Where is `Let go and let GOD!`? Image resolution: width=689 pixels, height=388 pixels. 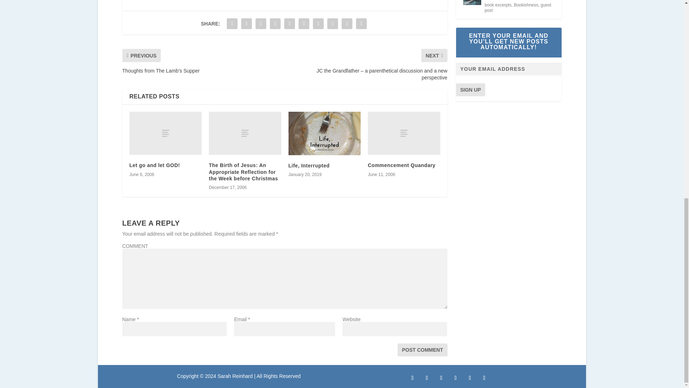
Let go and let GOD! is located at coordinates (154, 165).